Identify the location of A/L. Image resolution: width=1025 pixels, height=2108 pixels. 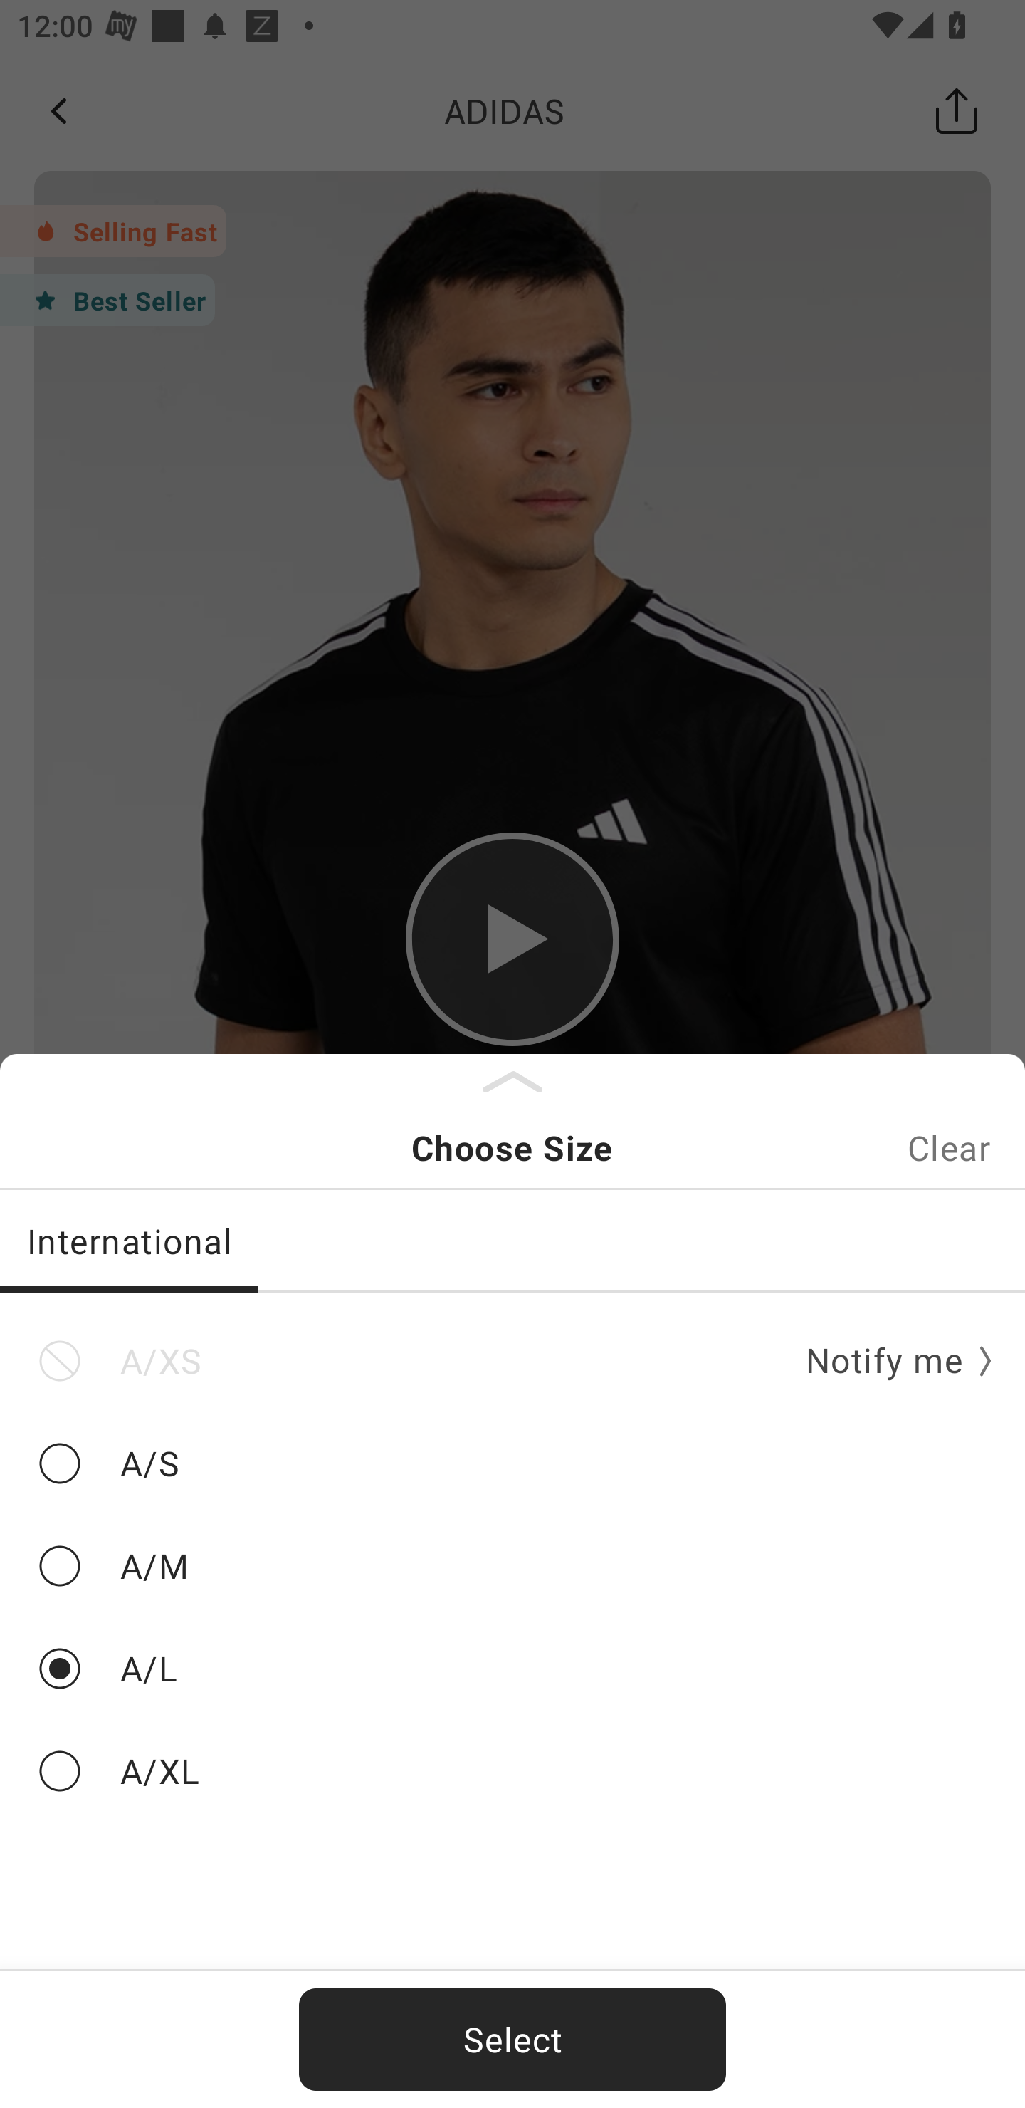
(512, 1668).